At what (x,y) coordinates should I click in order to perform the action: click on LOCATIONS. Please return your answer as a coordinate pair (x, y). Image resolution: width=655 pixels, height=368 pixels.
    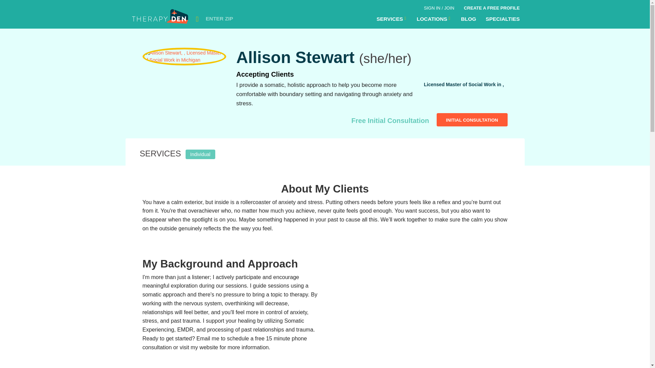
    Looking at the image, I should click on (434, 19).